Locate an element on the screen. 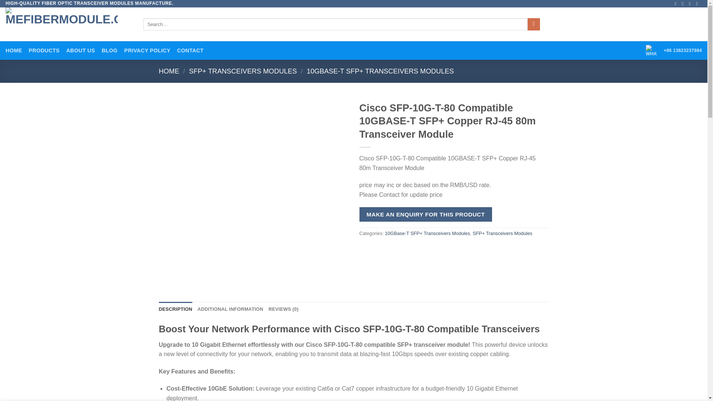 The image size is (713, 401). HOME is located at coordinates (14, 50).